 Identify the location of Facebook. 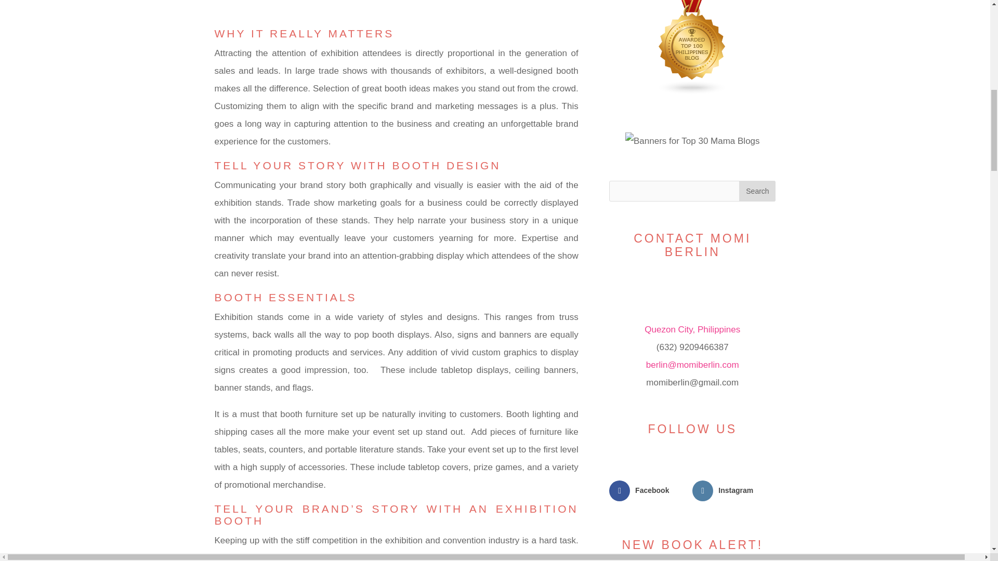
(651, 490).